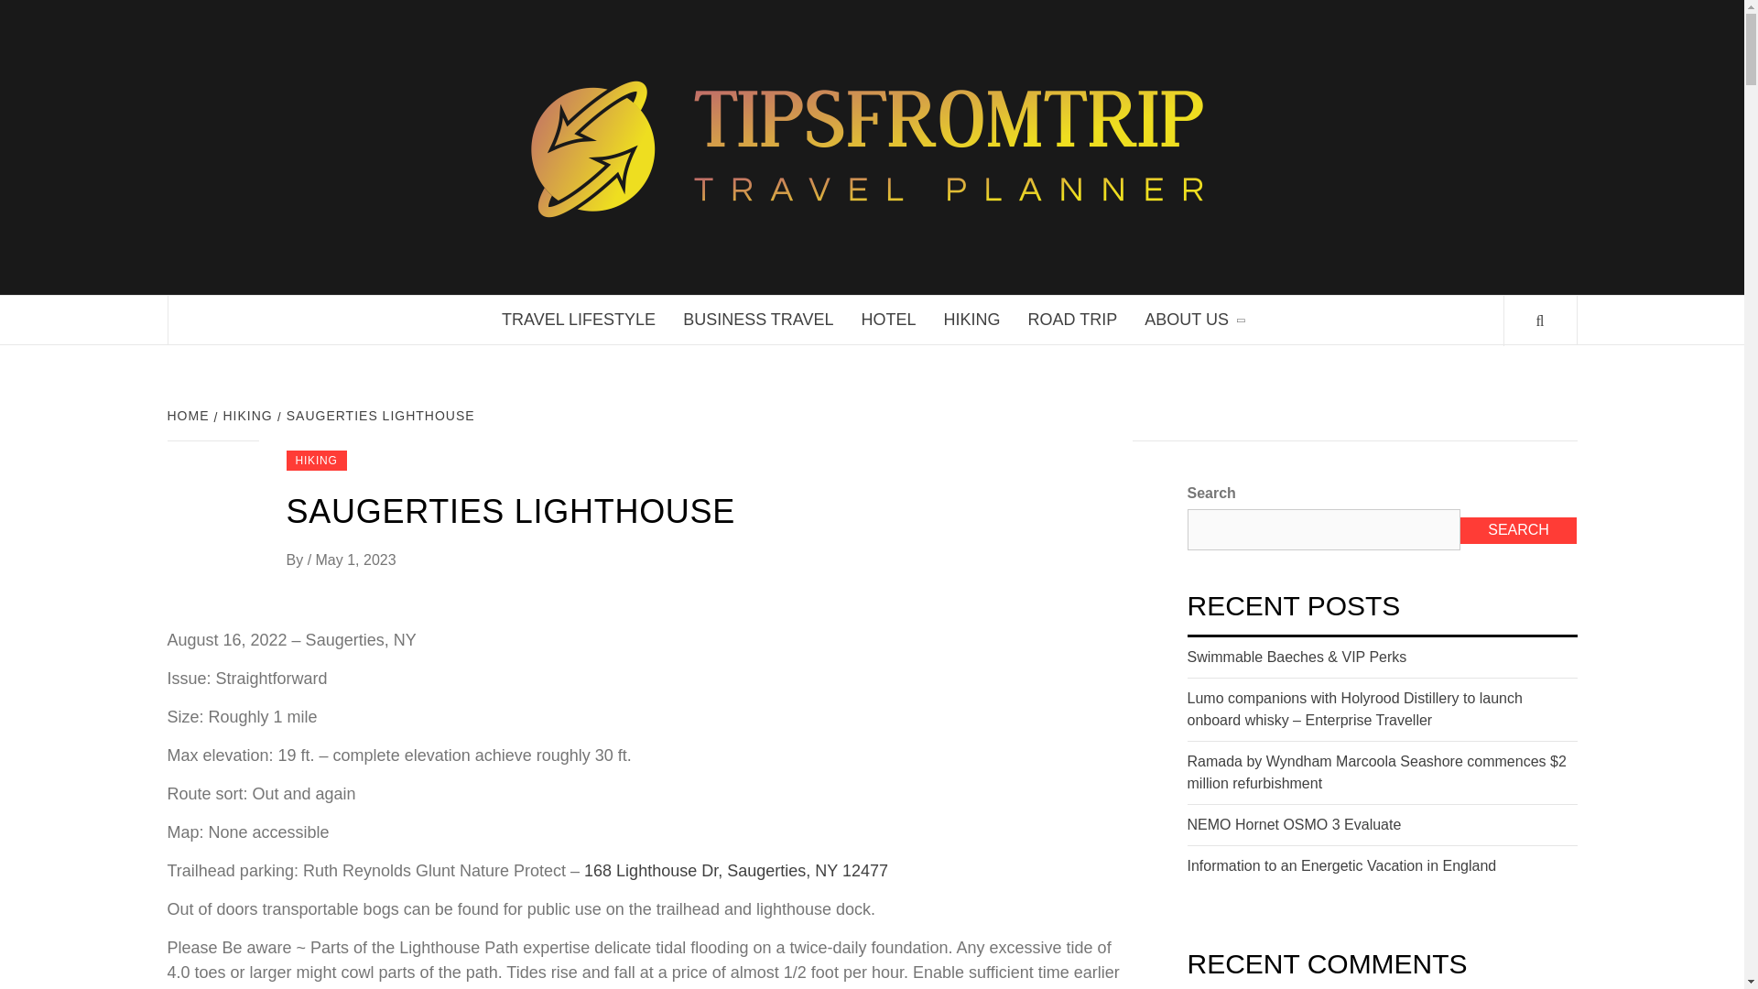  I want to click on HOTEL, so click(888, 319).